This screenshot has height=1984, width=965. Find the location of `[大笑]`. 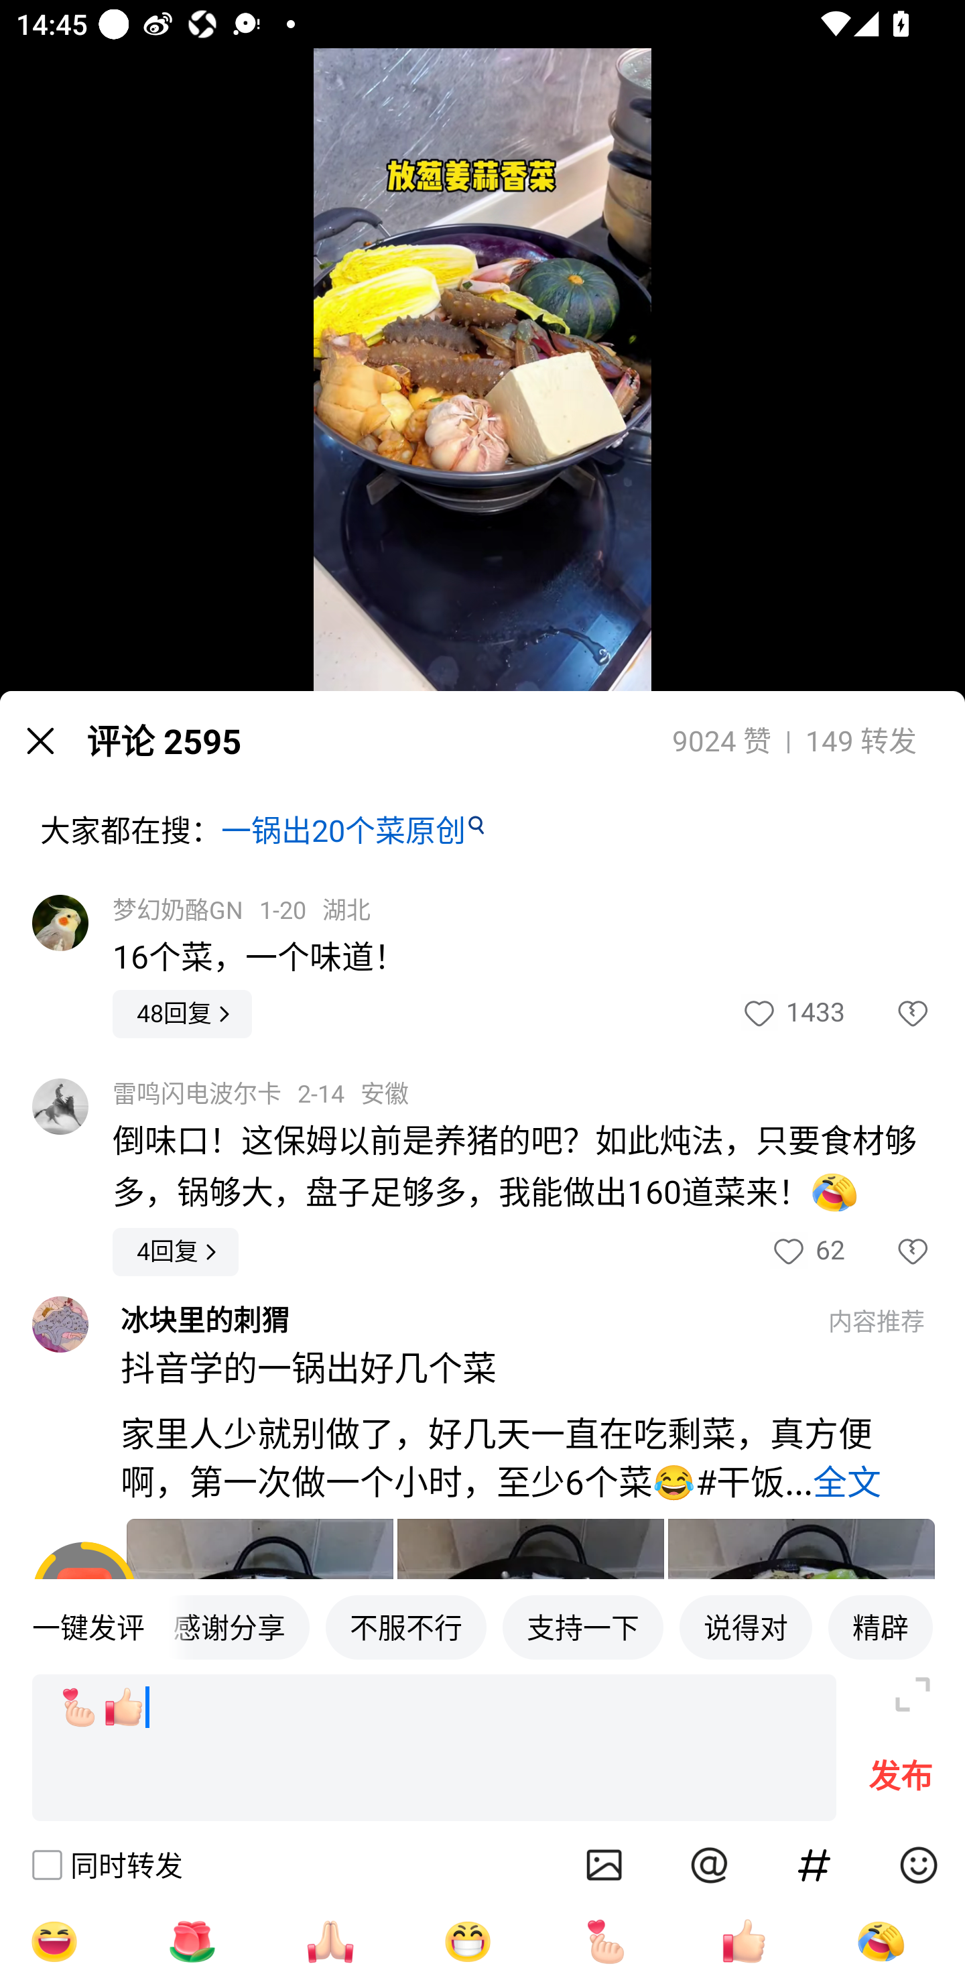

[大笑] is located at coordinates (54, 1941).